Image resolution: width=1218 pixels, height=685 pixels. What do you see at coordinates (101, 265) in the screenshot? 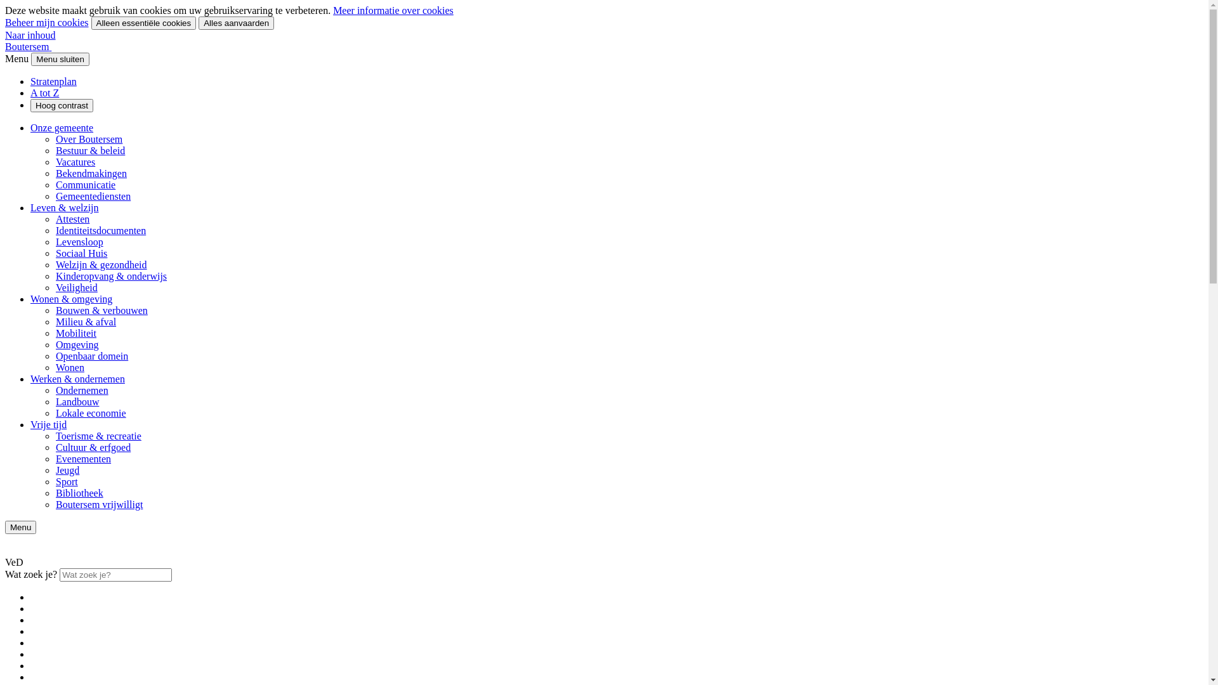
I see `Welzijn & gezondheid` at bounding box center [101, 265].